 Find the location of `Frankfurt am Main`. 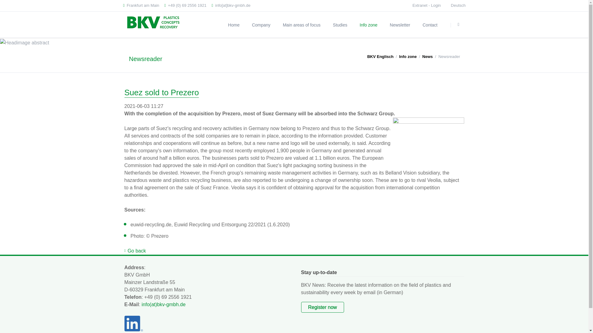

Frankfurt am Main is located at coordinates (141, 6).